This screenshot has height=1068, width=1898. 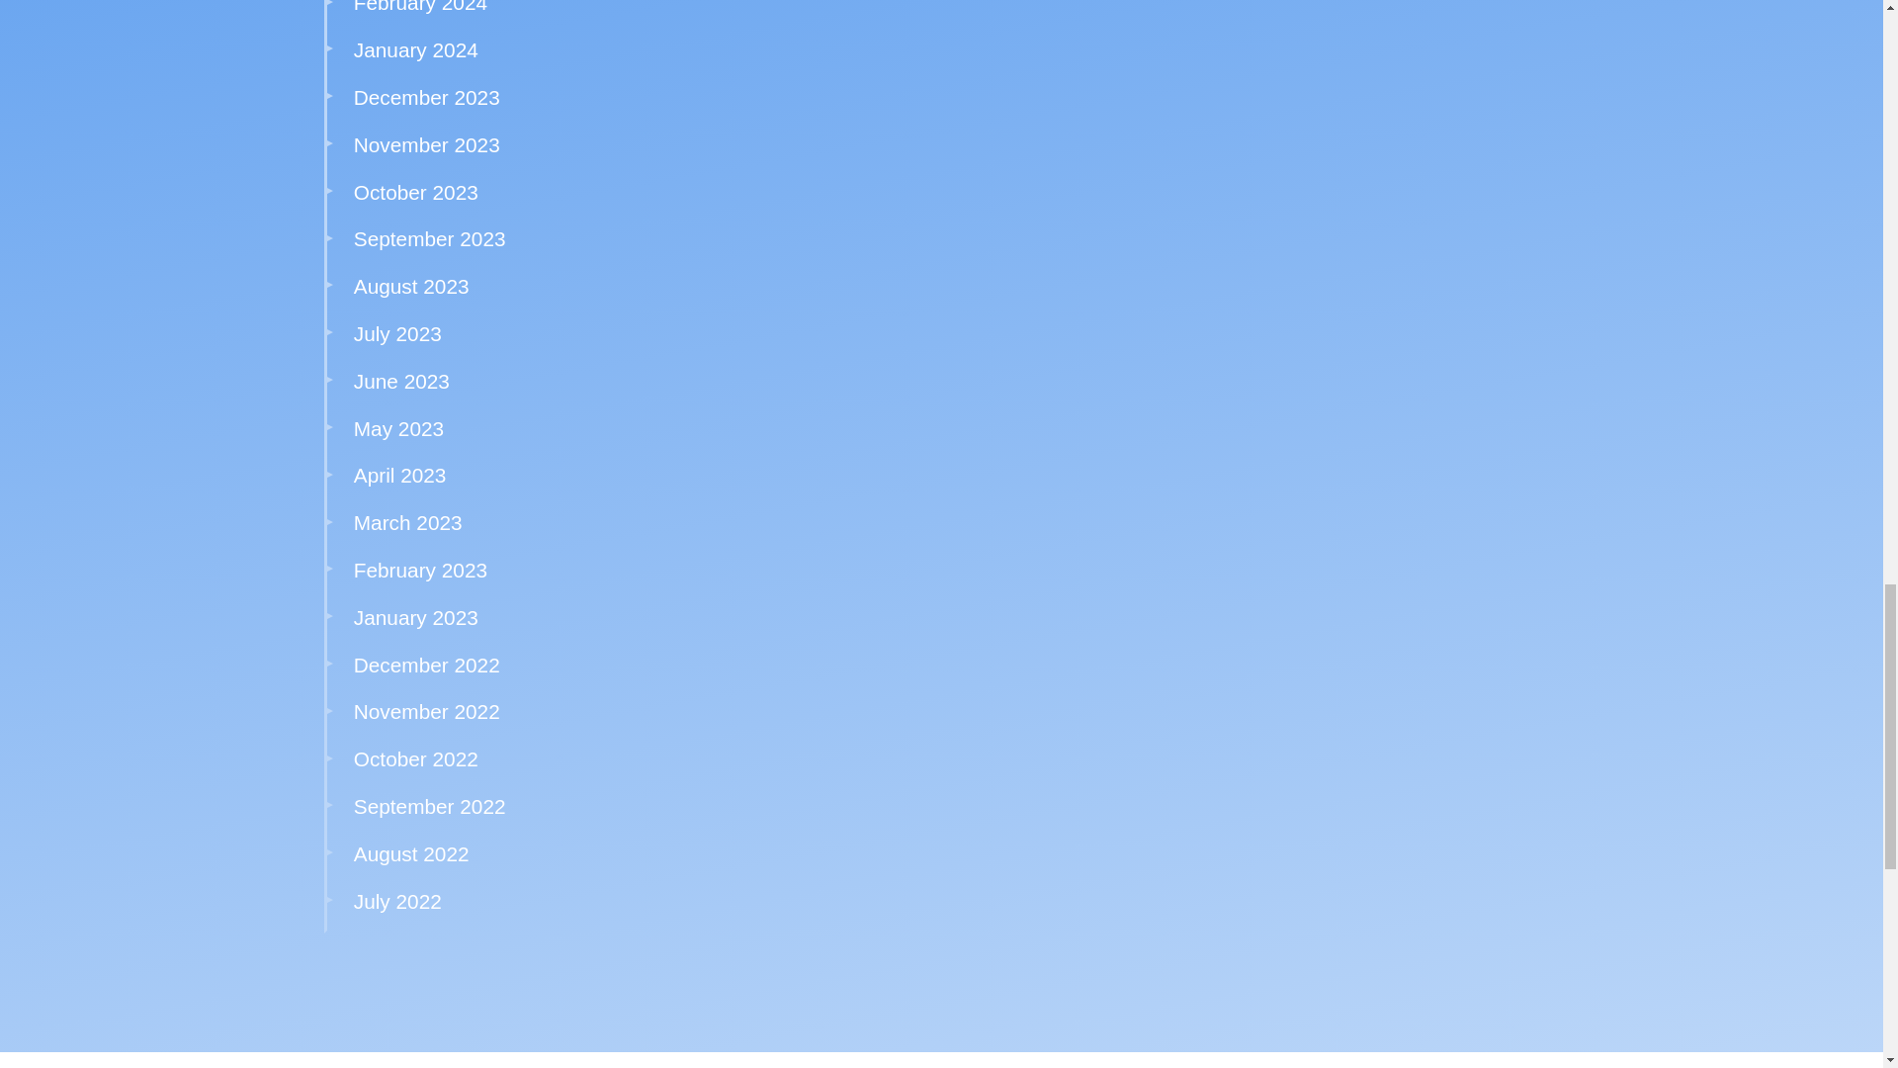 I want to click on June 2023, so click(x=401, y=381).